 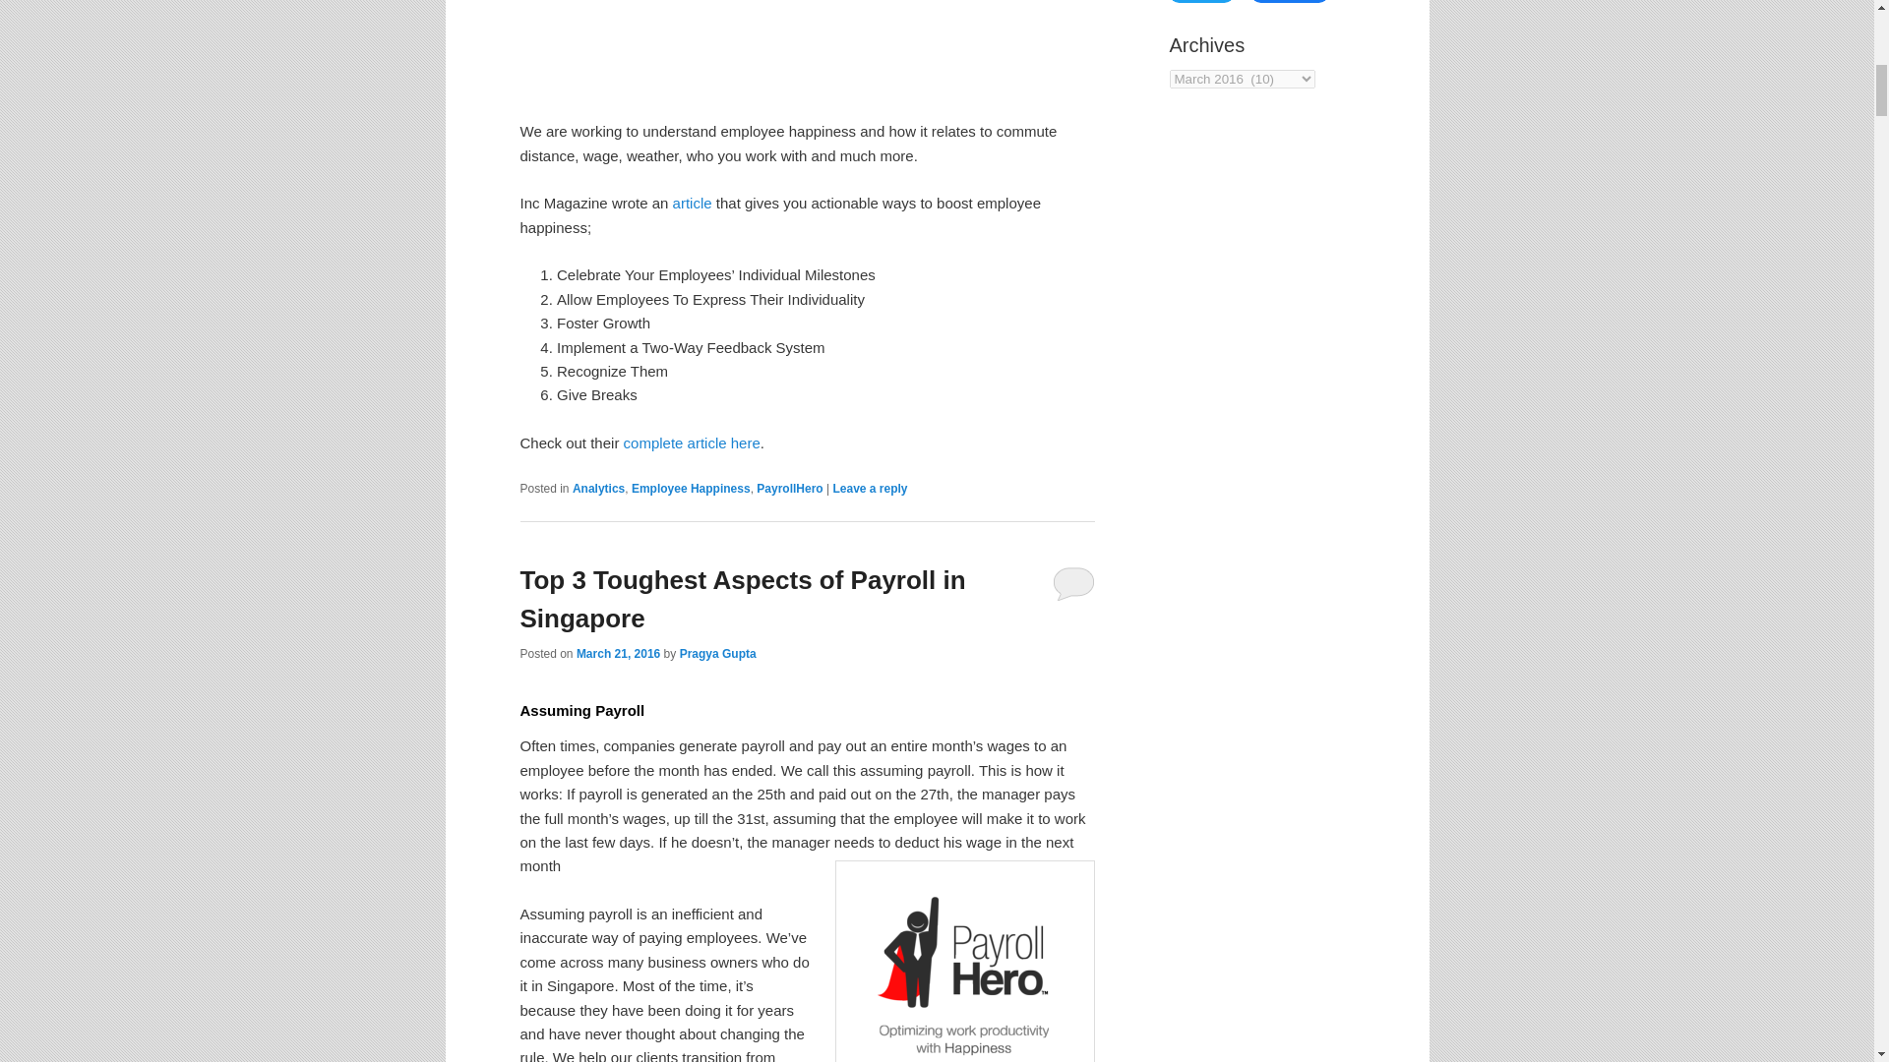 What do you see at coordinates (598, 489) in the screenshot?
I see `Analytics` at bounding box center [598, 489].